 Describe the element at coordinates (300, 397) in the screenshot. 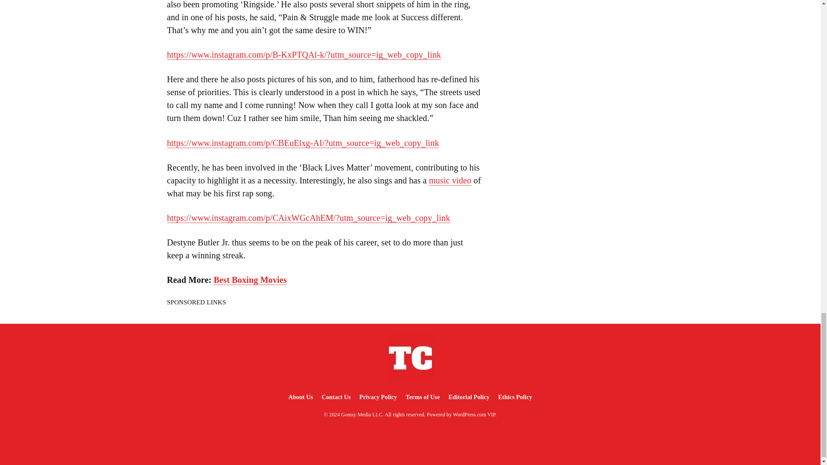

I see `About Us` at that location.